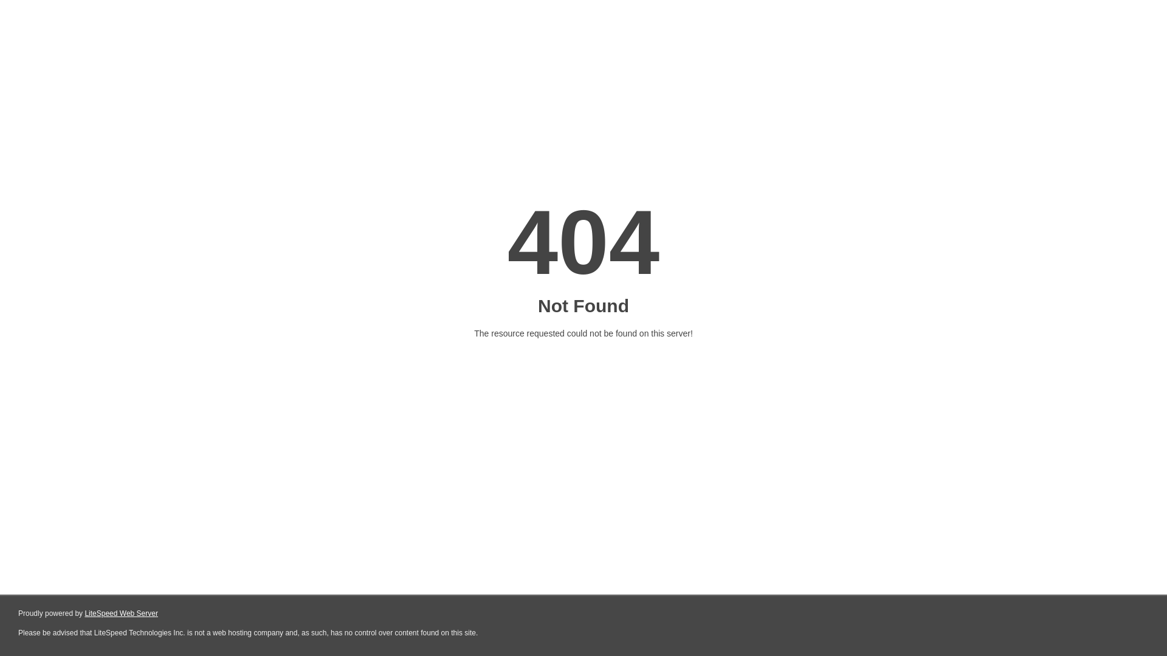  What do you see at coordinates (122, 613) in the screenshot?
I see `LiteSpeed Web Server` at bounding box center [122, 613].